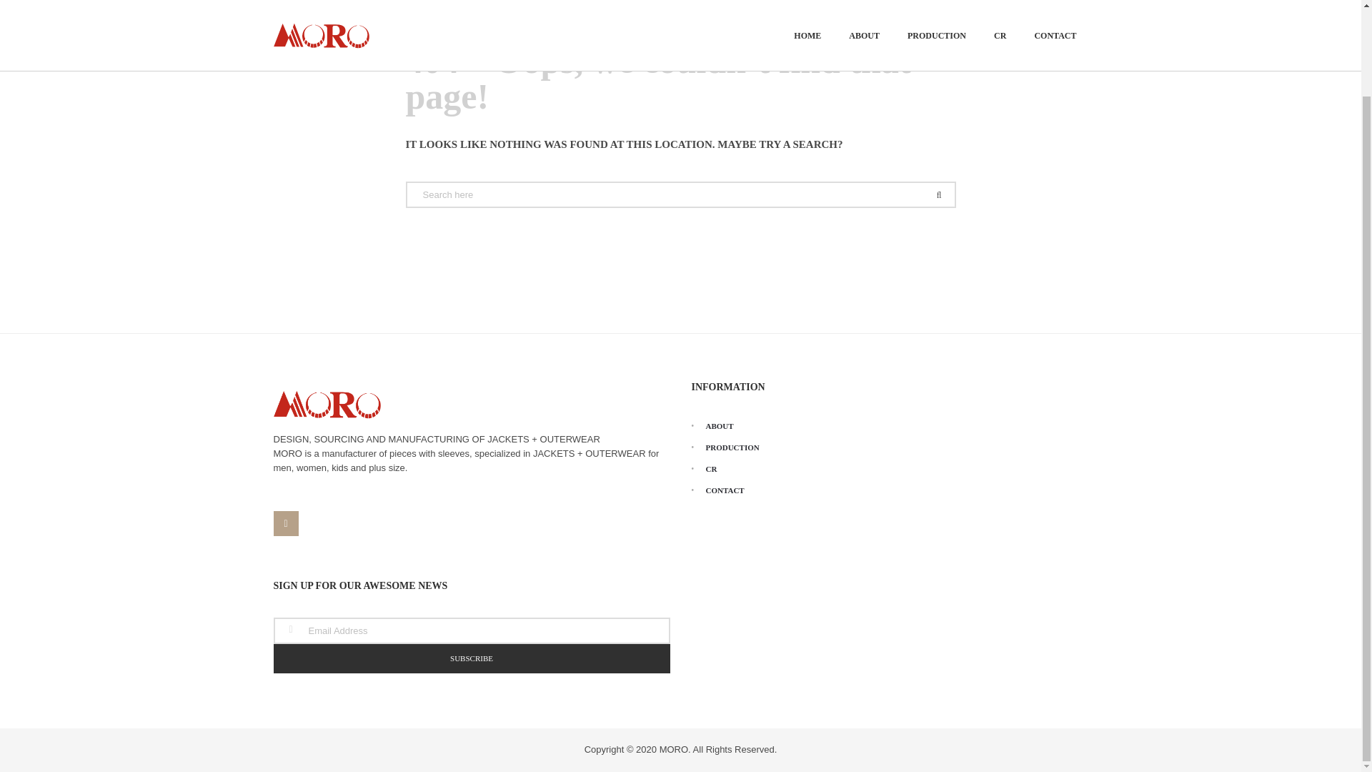 The image size is (1372, 772). Describe the element at coordinates (471, 658) in the screenshot. I see `Subscribe` at that location.